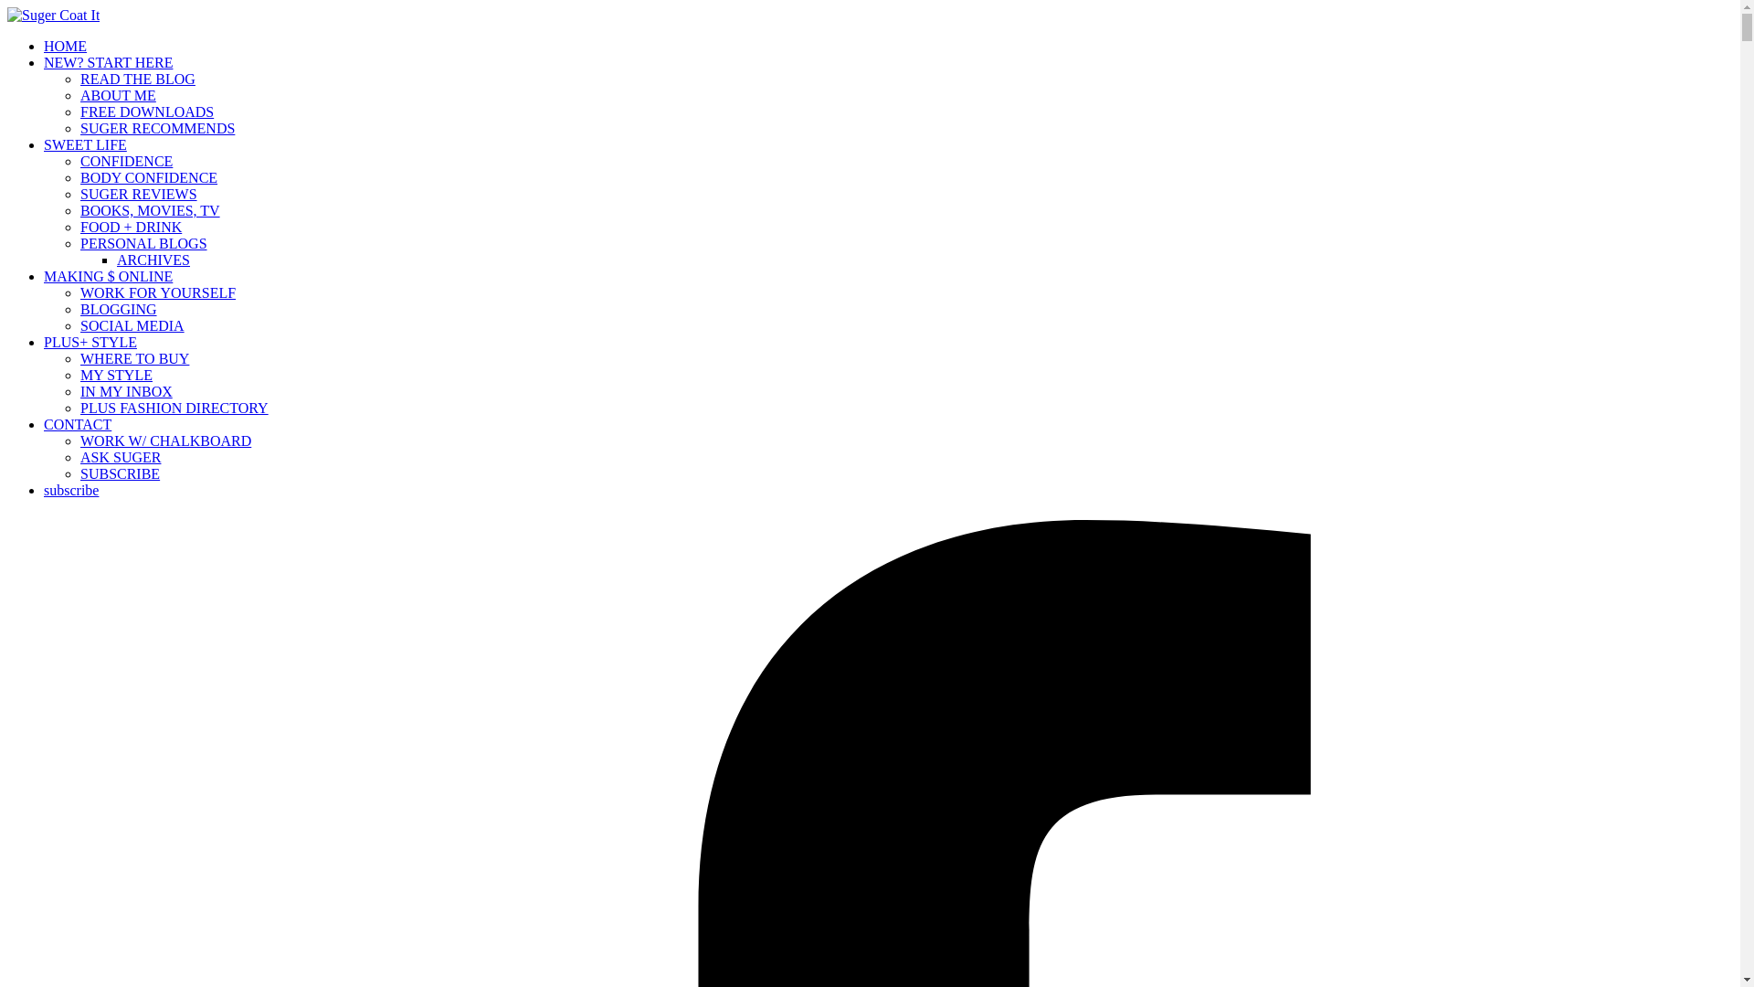 The image size is (1754, 987). Describe the element at coordinates (174, 408) in the screenshot. I see `PLUS FASHION DIRECTORY` at that location.